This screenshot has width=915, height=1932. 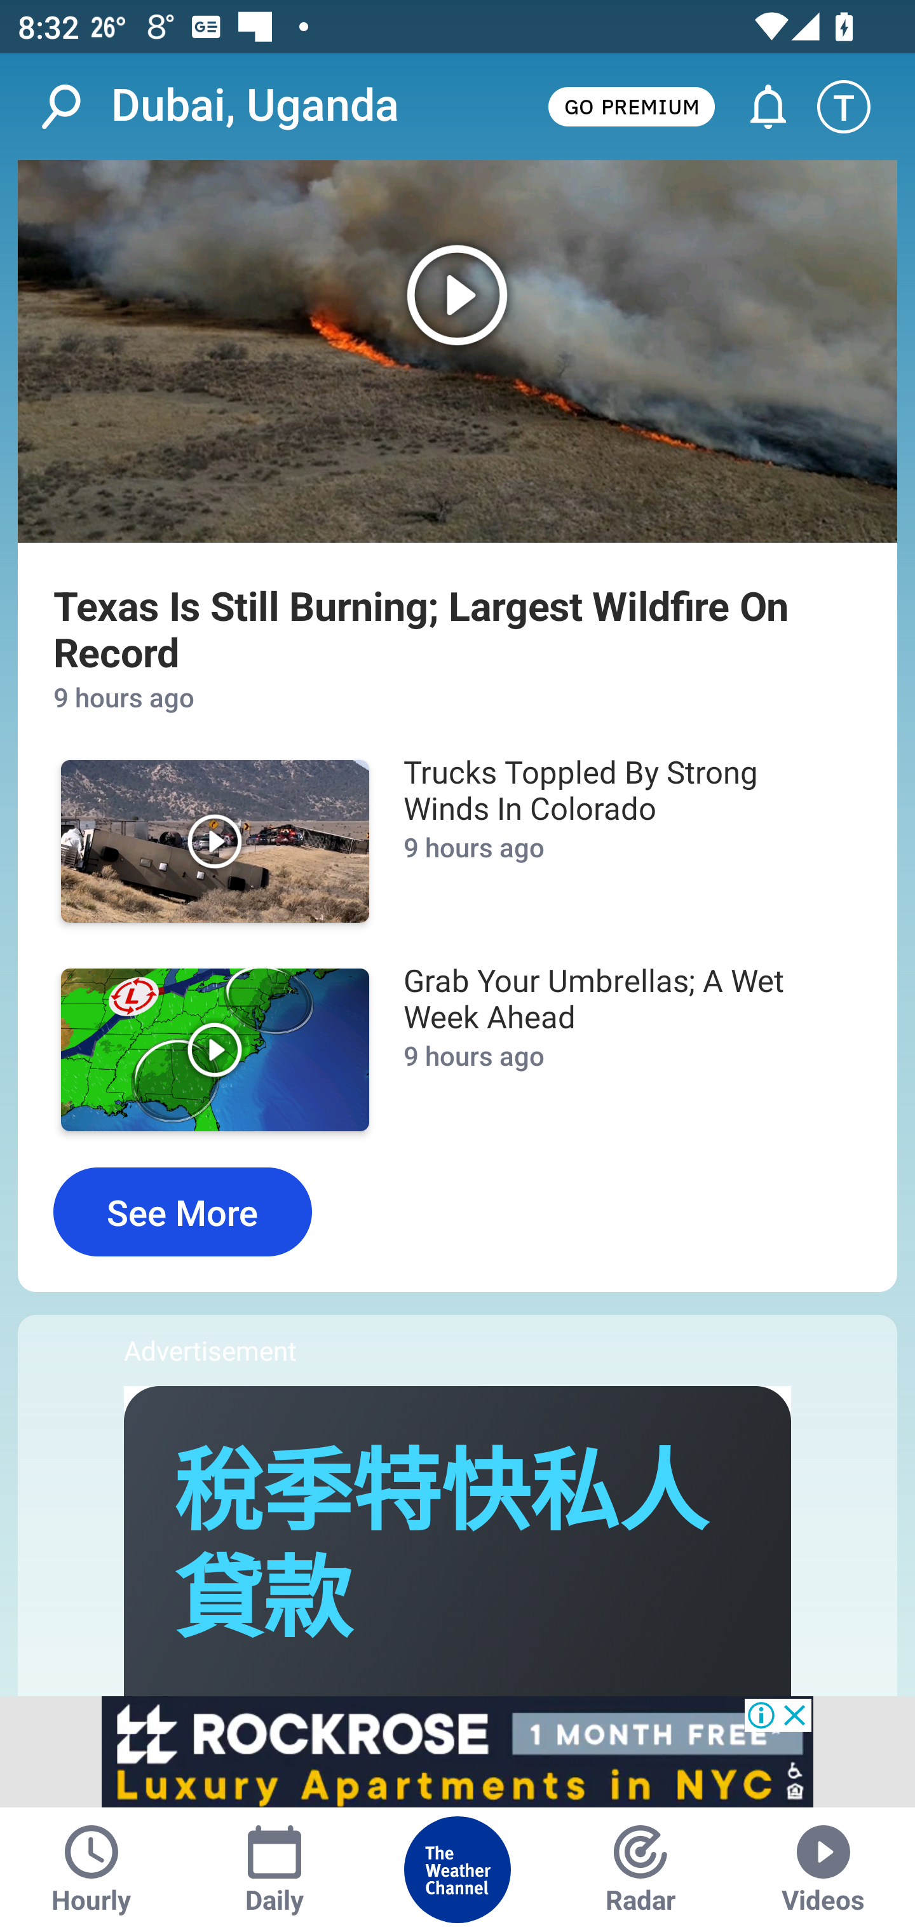 What do you see at coordinates (274, 1870) in the screenshot?
I see `Daily Tab Daily` at bounding box center [274, 1870].